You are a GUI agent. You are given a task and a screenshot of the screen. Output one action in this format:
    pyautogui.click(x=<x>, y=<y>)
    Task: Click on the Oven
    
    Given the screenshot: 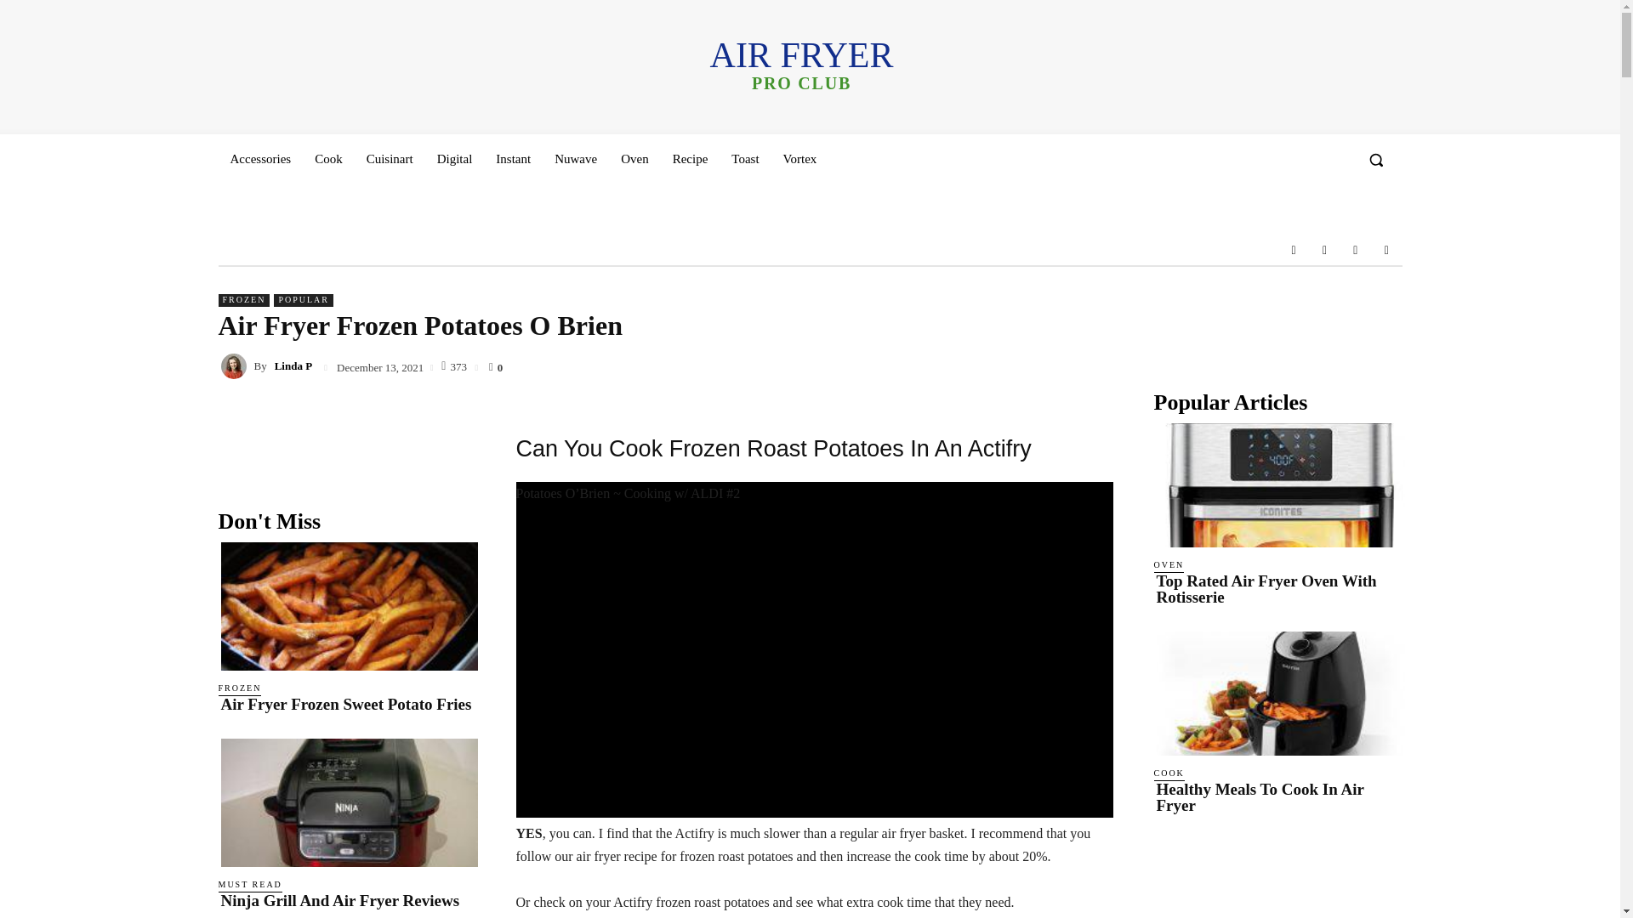 What is the action you would take?
    pyautogui.click(x=634, y=158)
    